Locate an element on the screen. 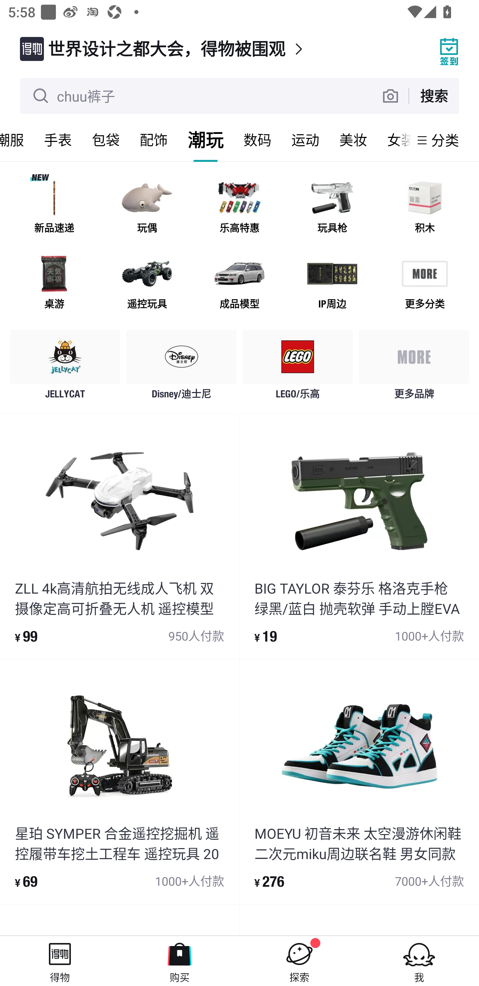 Image resolution: width=479 pixels, height=986 pixels. 桌游 is located at coordinates (54, 283).